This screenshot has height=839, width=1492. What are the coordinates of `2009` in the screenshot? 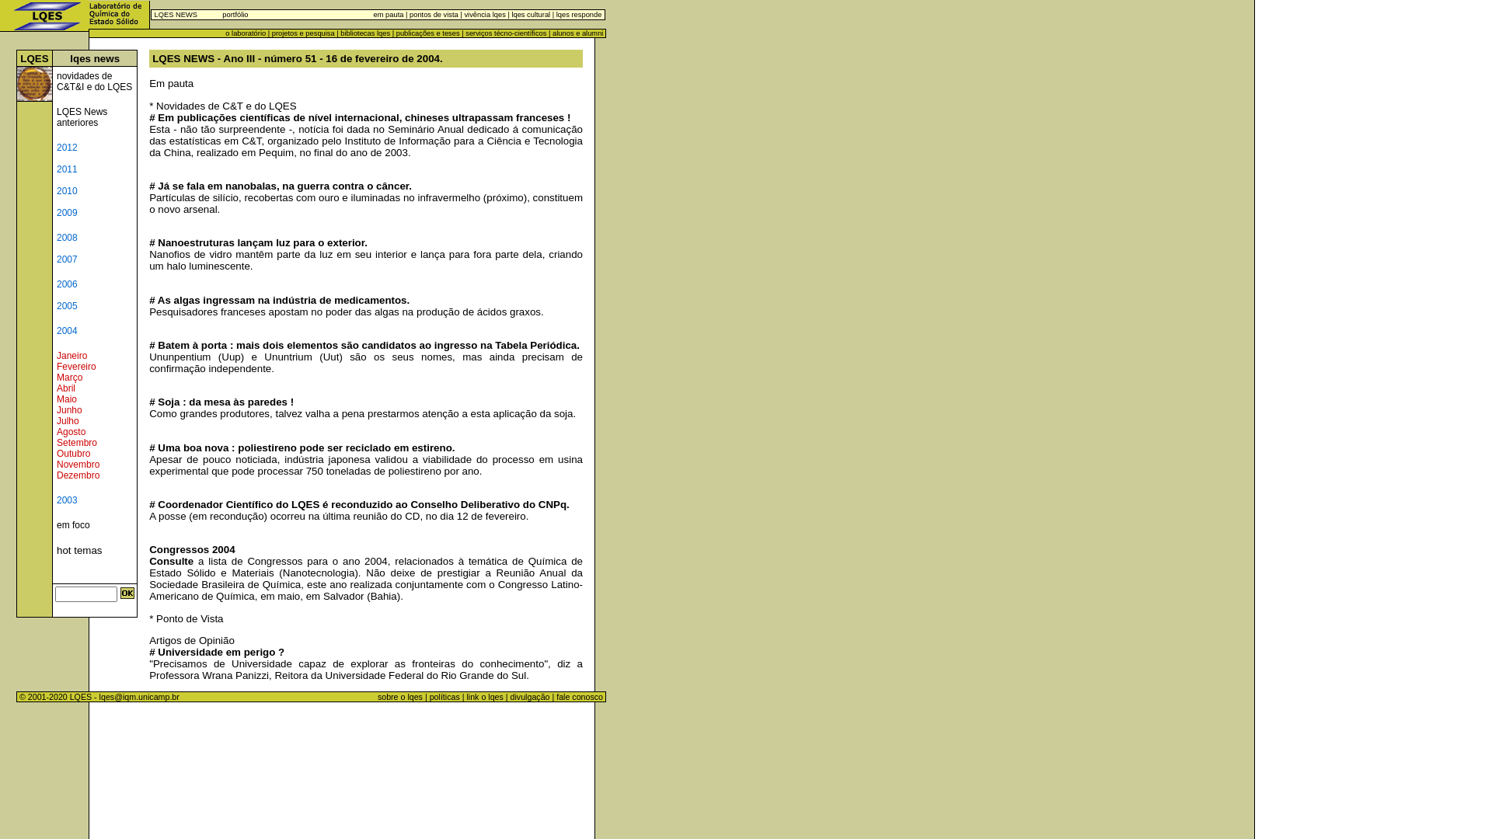 It's located at (67, 213).